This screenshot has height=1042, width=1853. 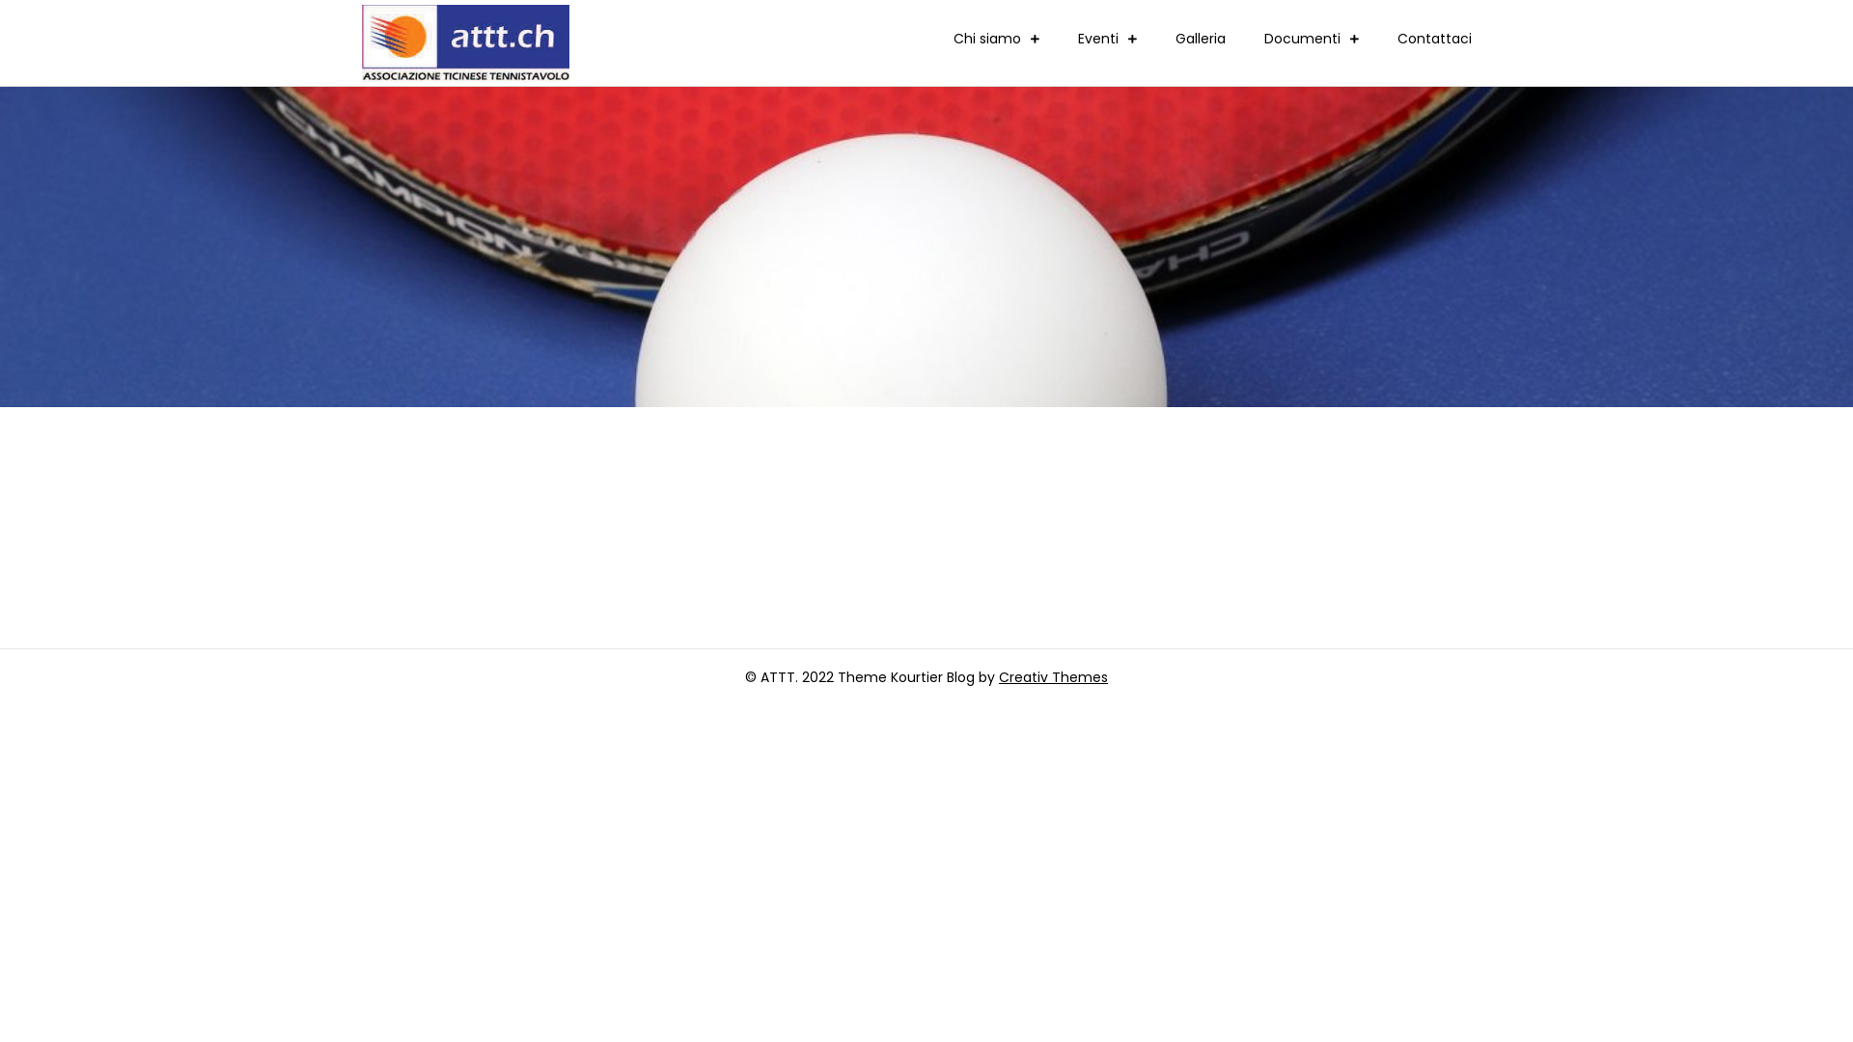 What do you see at coordinates (1054, 677) in the screenshot?
I see `Creativ Themes` at bounding box center [1054, 677].